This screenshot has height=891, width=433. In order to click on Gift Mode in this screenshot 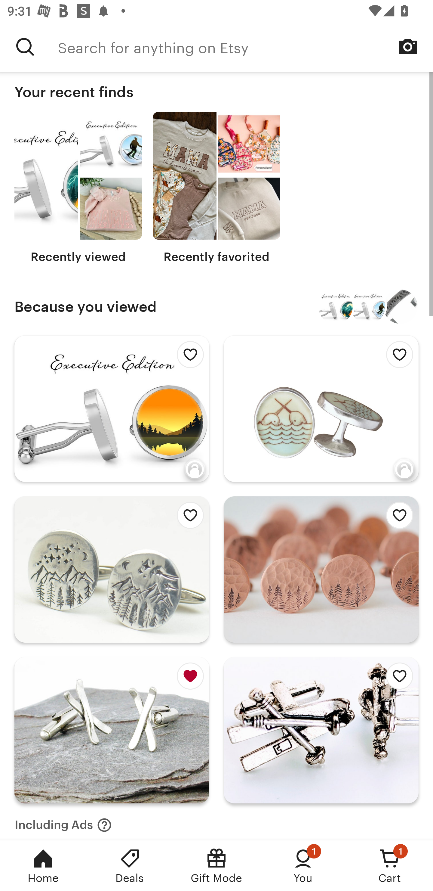, I will do `click(216, 866)`.